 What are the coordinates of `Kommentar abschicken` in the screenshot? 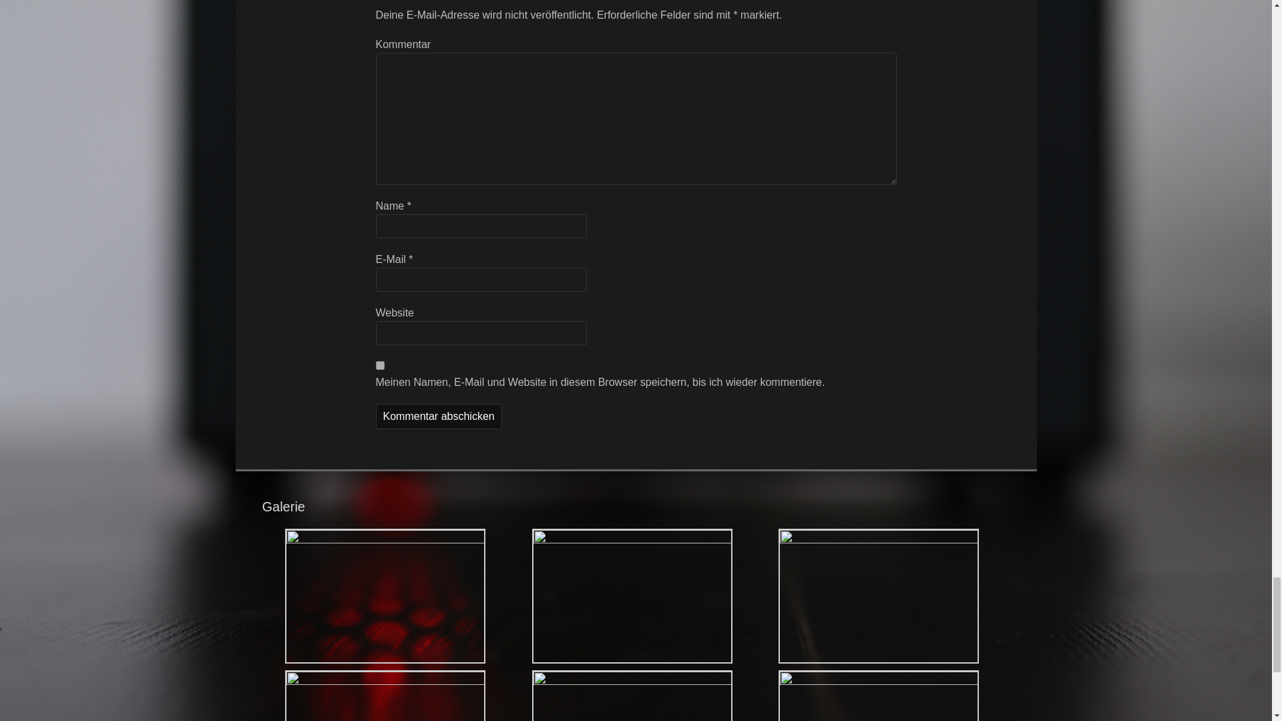 It's located at (438, 416).